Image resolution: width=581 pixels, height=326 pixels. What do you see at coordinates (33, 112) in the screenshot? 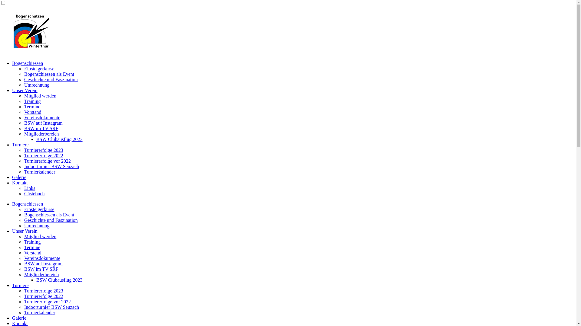
I see `Vorstand` at bounding box center [33, 112].